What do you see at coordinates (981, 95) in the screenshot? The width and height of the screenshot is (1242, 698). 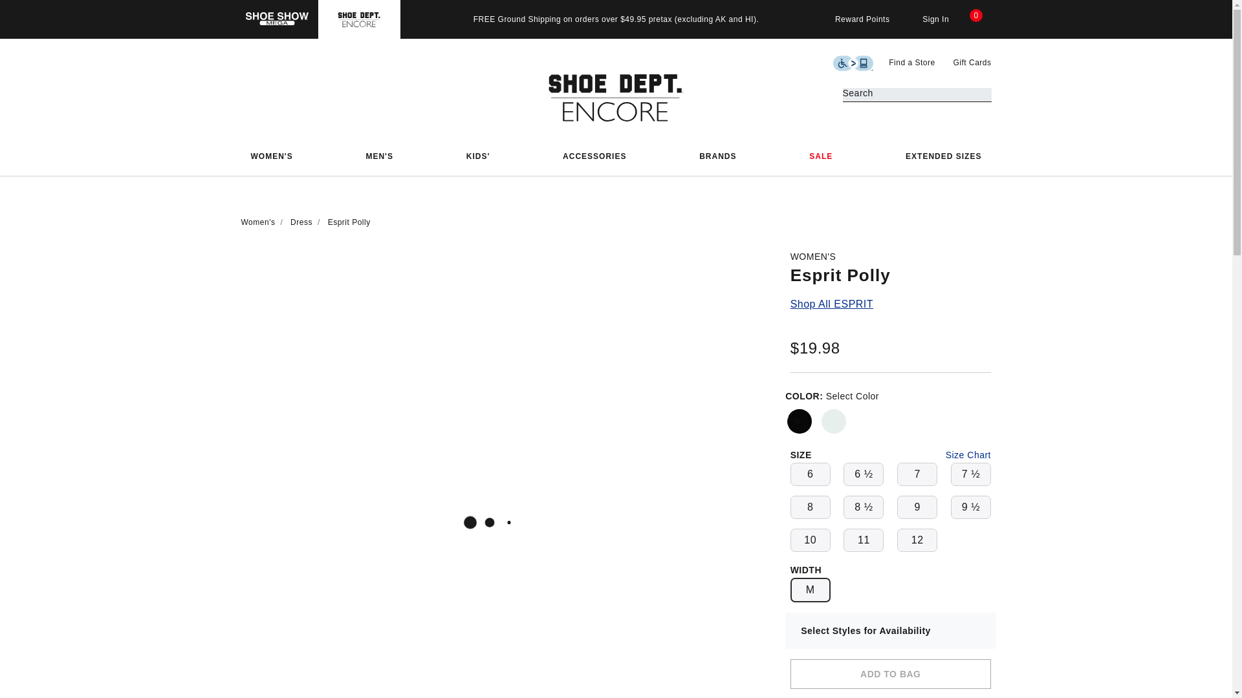 I see `Search` at bounding box center [981, 95].